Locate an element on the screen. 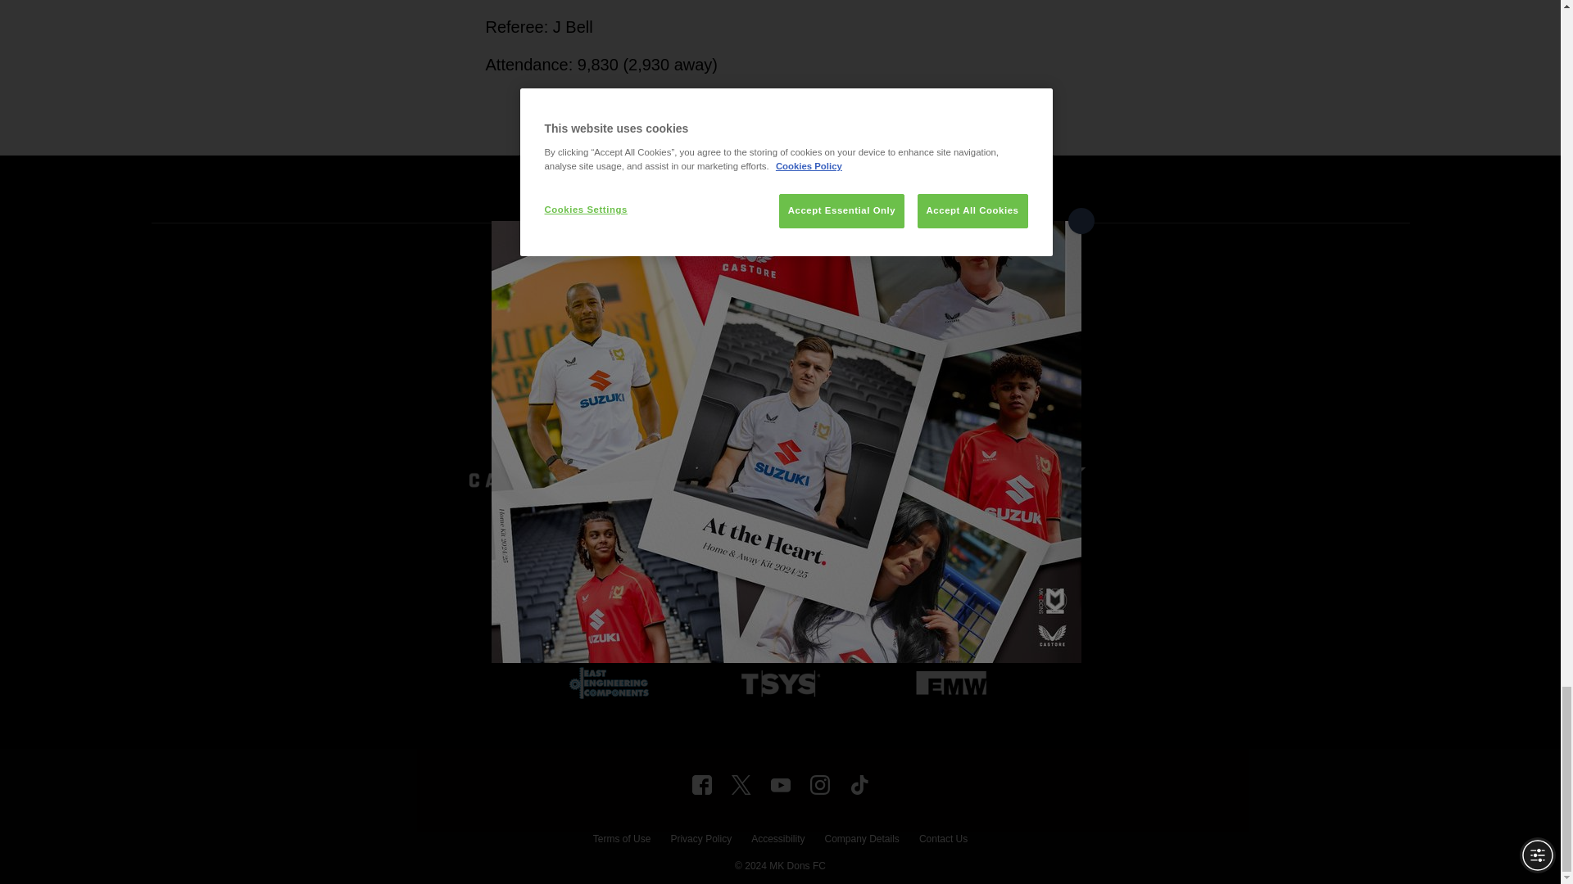 The height and width of the screenshot is (884, 1573). Contact Us is located at coordinates (942, 841).